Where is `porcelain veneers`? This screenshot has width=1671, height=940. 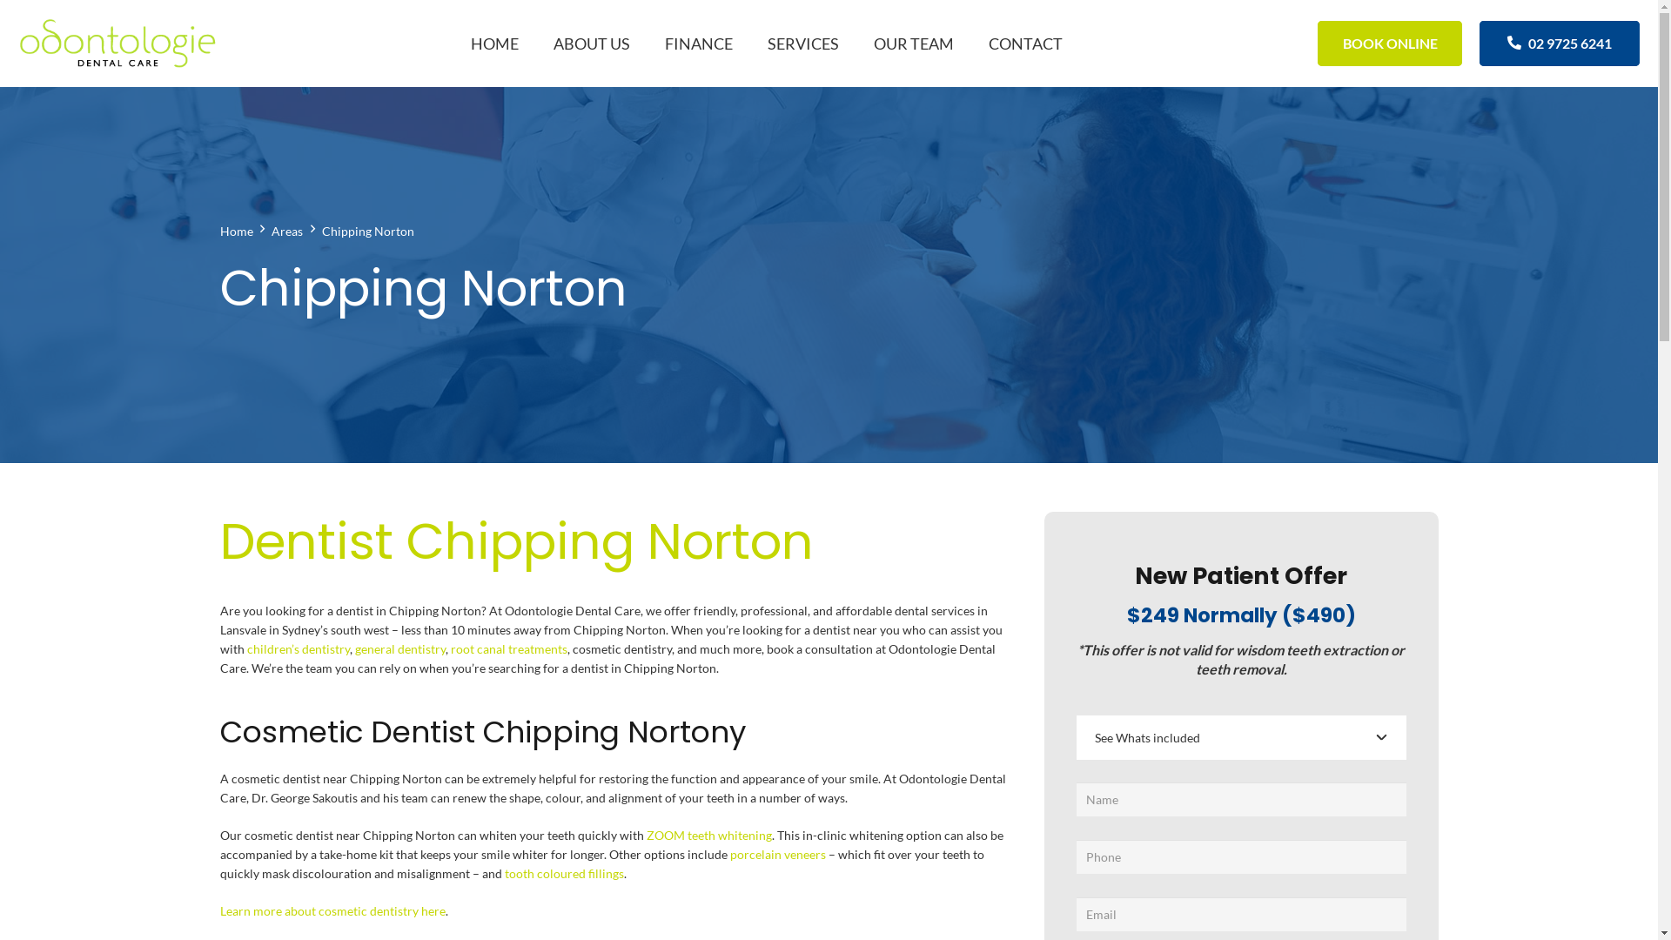 porcelain veneers is located at coordinates (777, 855).